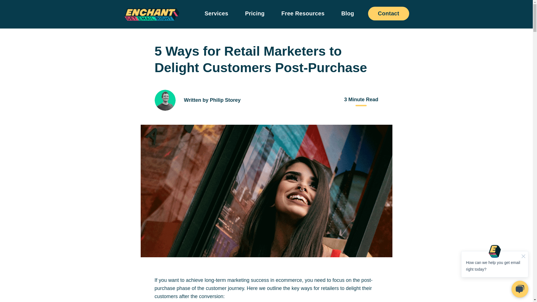 This screenshot has width=537, height=302. Describe the element at coordinates (255, 14) in the screenshot. I see `Pricing` at that location.